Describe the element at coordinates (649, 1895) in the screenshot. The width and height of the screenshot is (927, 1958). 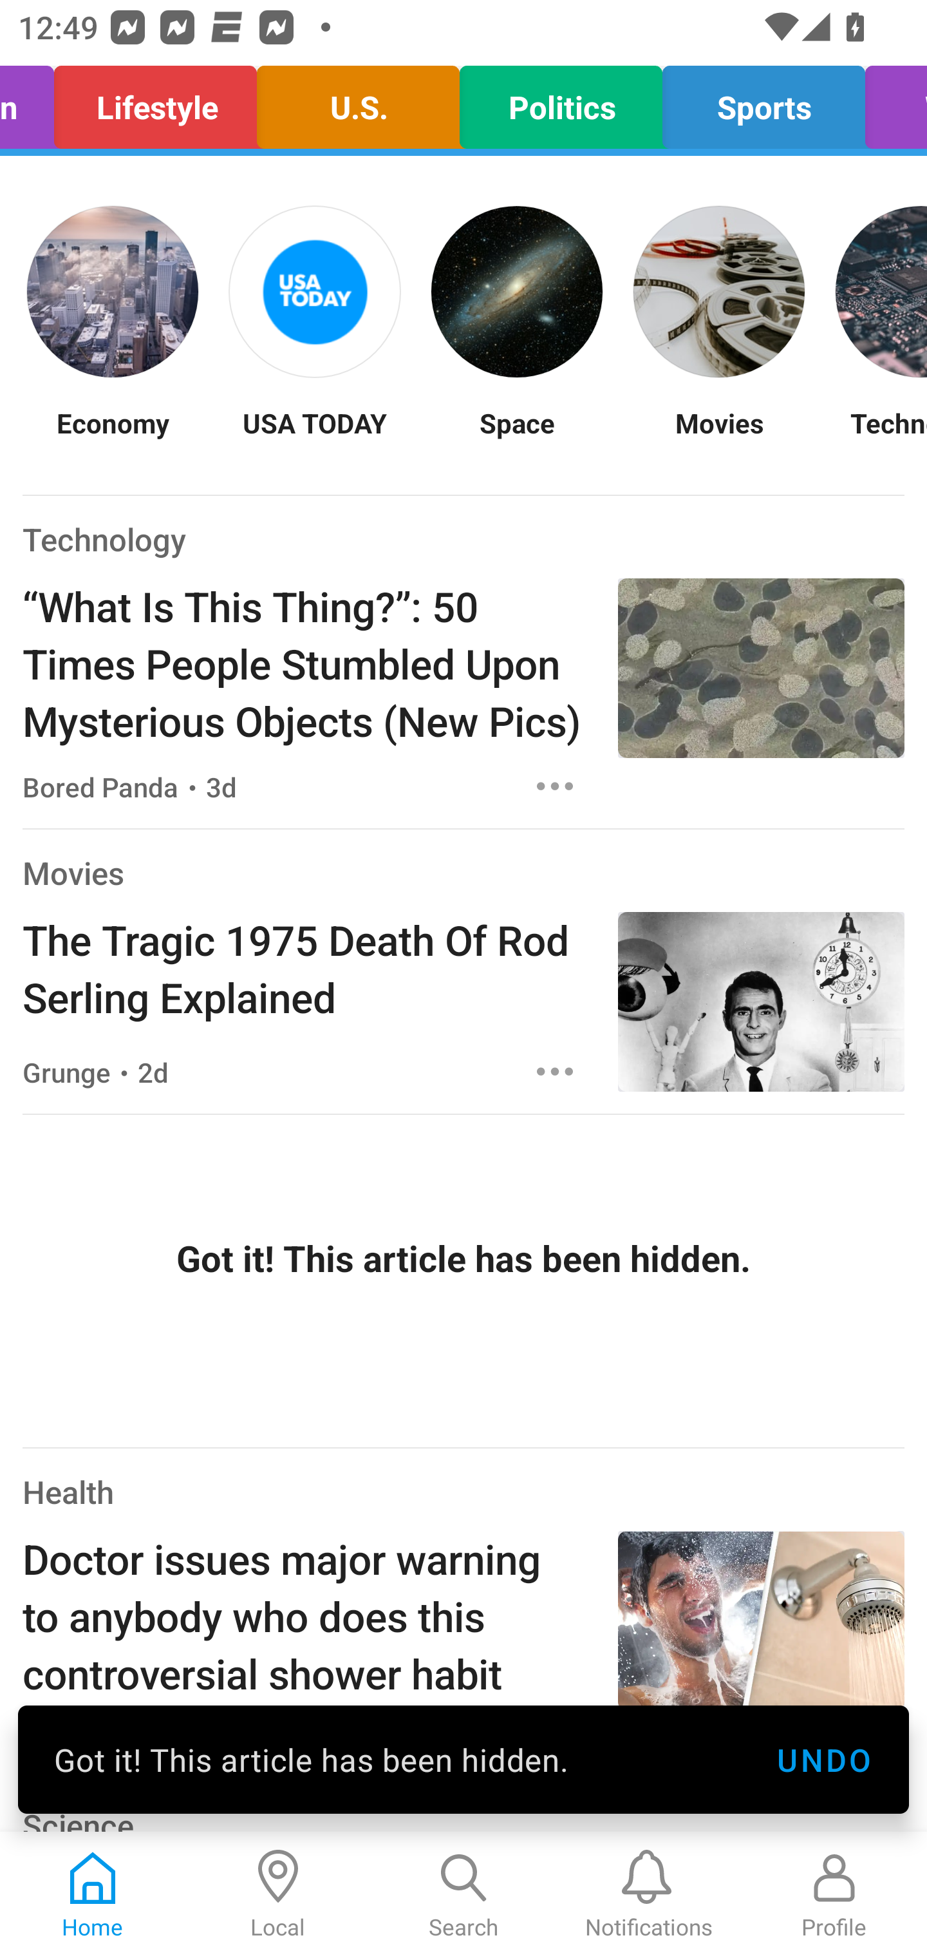
I see `Notifications` at that location.